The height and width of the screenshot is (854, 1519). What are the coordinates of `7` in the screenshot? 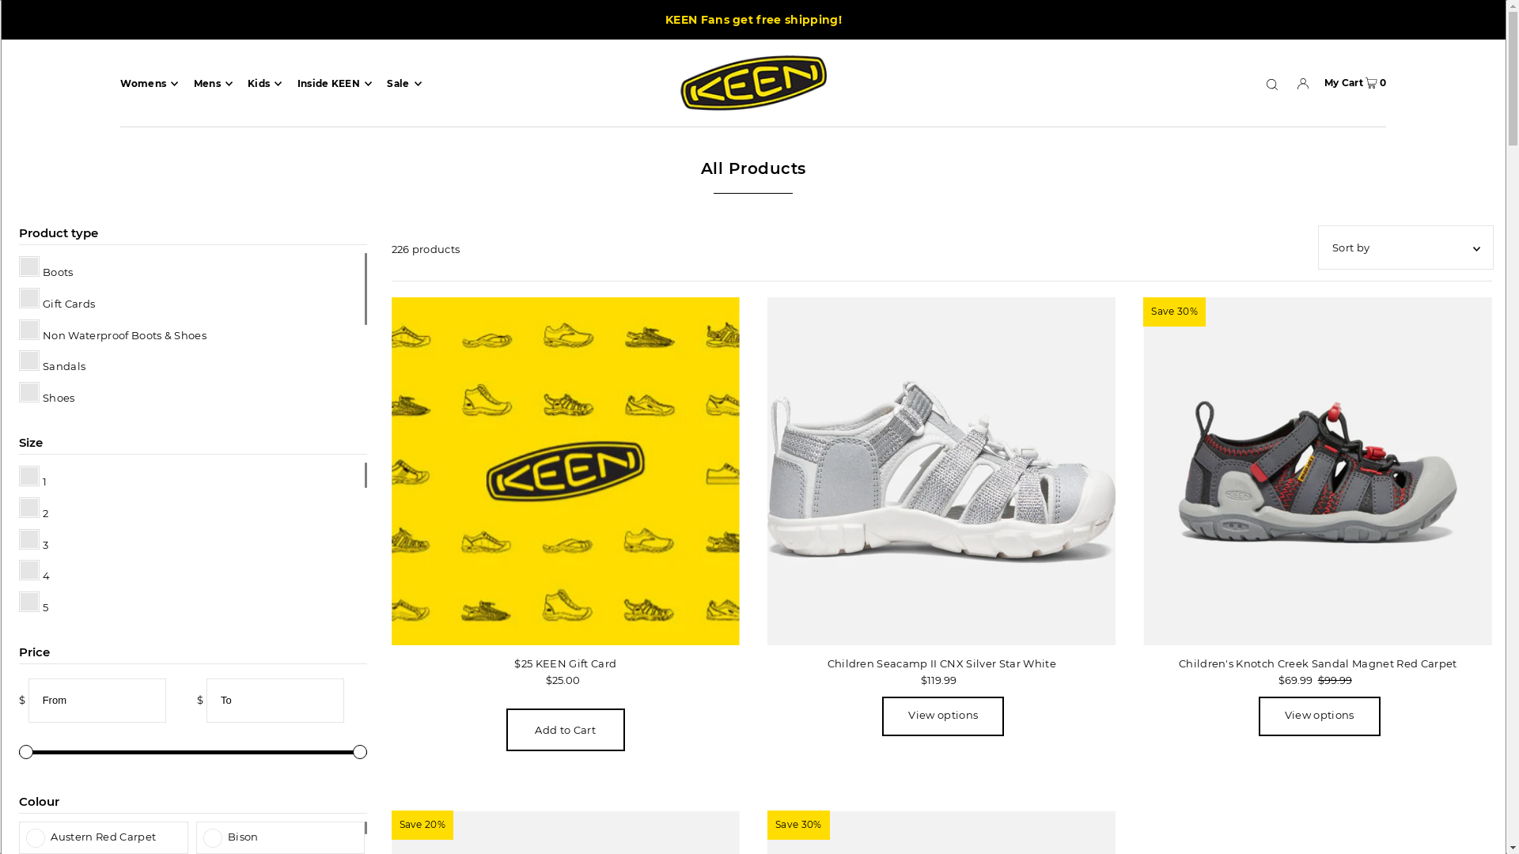 It's located at (191, 731).